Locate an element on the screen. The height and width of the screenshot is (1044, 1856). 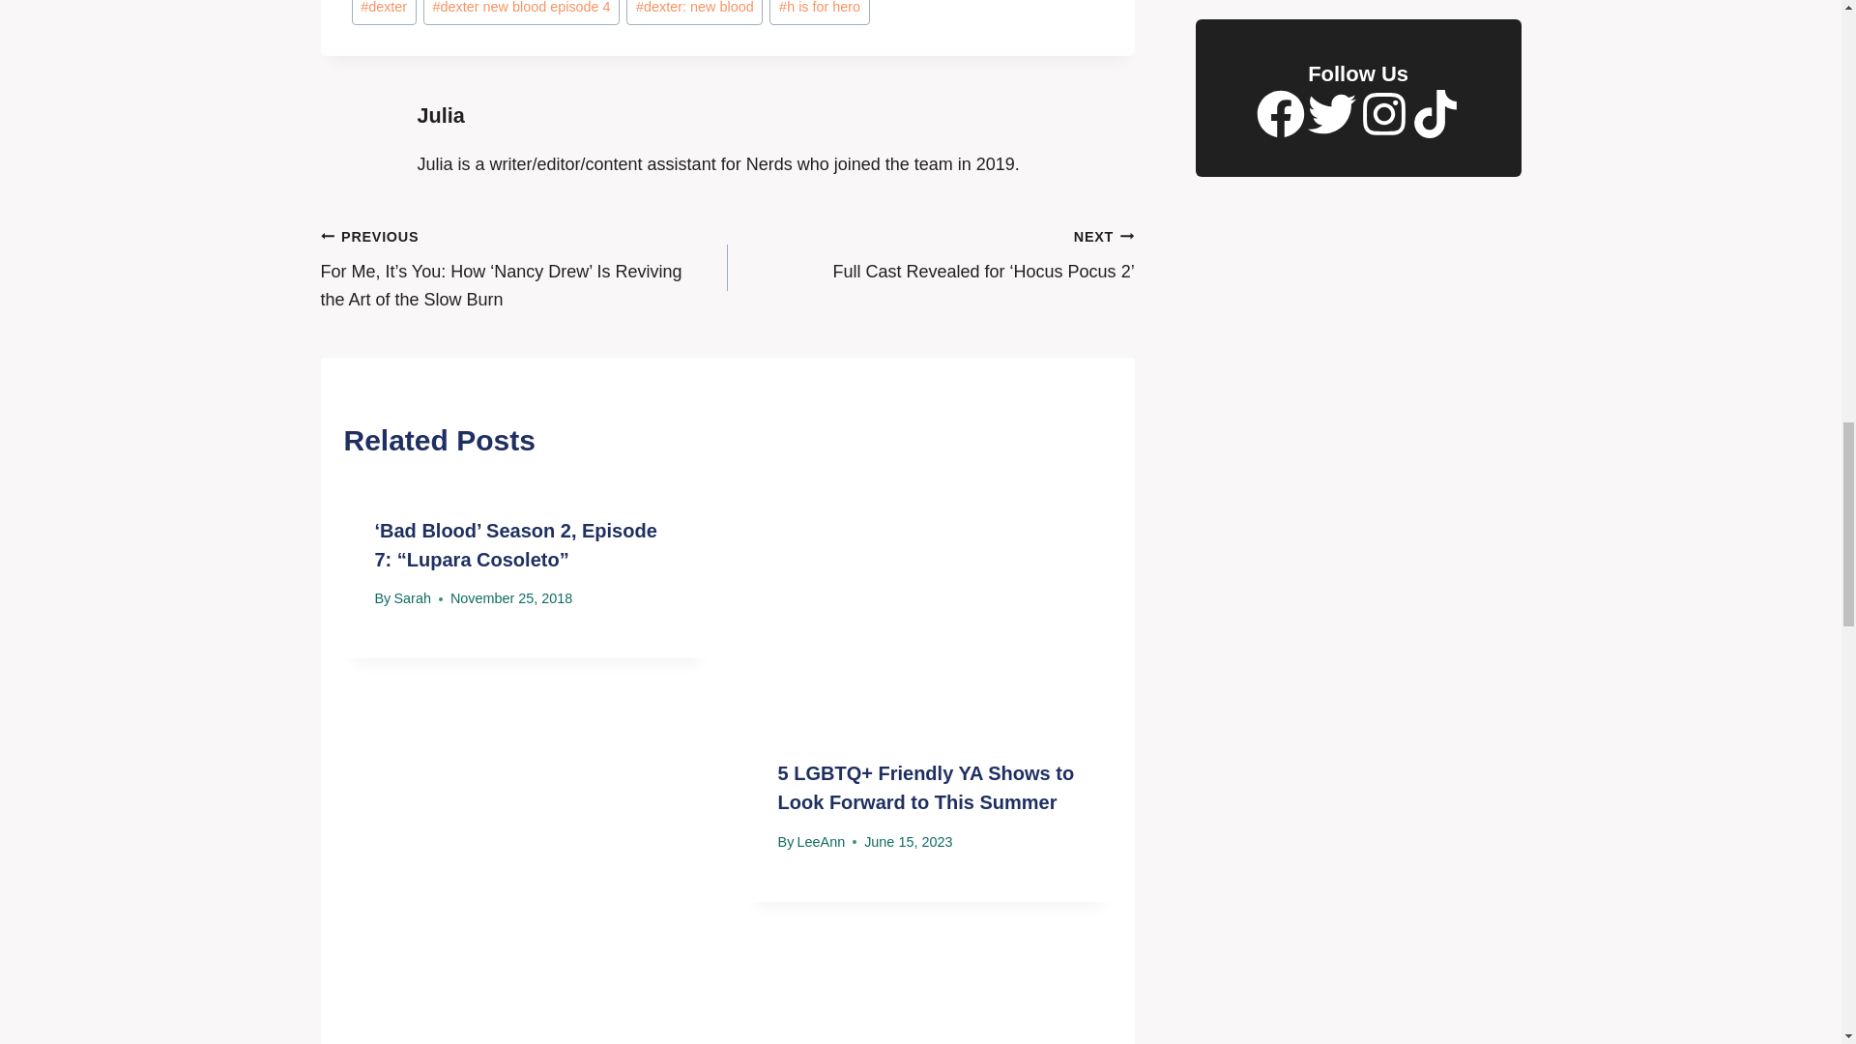
dexter is located at coordinates (384, 14).